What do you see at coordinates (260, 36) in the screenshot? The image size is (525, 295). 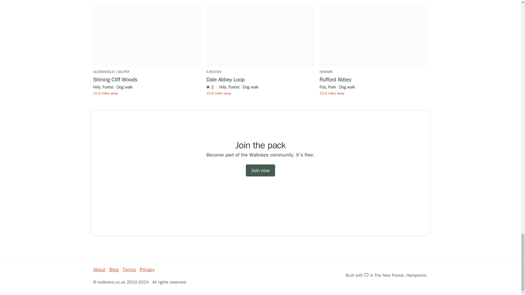 I see `Dog walk at Dale Abbey Loop` at bounding box center [260, 36].